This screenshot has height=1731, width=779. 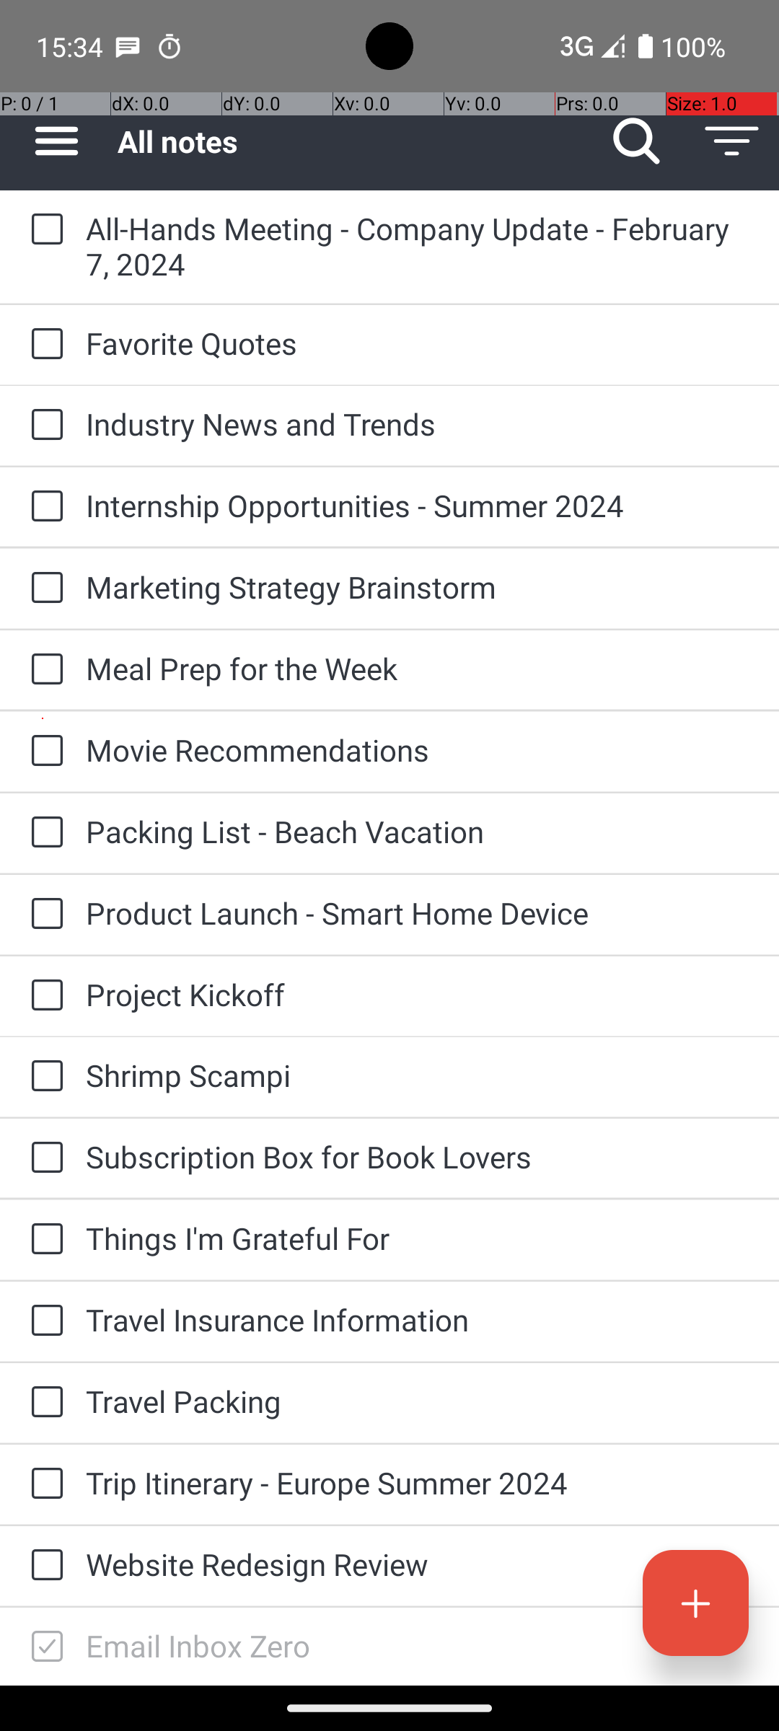 I want to click on to-do: Meal Prep for the Week, so click(x=43, y=669).